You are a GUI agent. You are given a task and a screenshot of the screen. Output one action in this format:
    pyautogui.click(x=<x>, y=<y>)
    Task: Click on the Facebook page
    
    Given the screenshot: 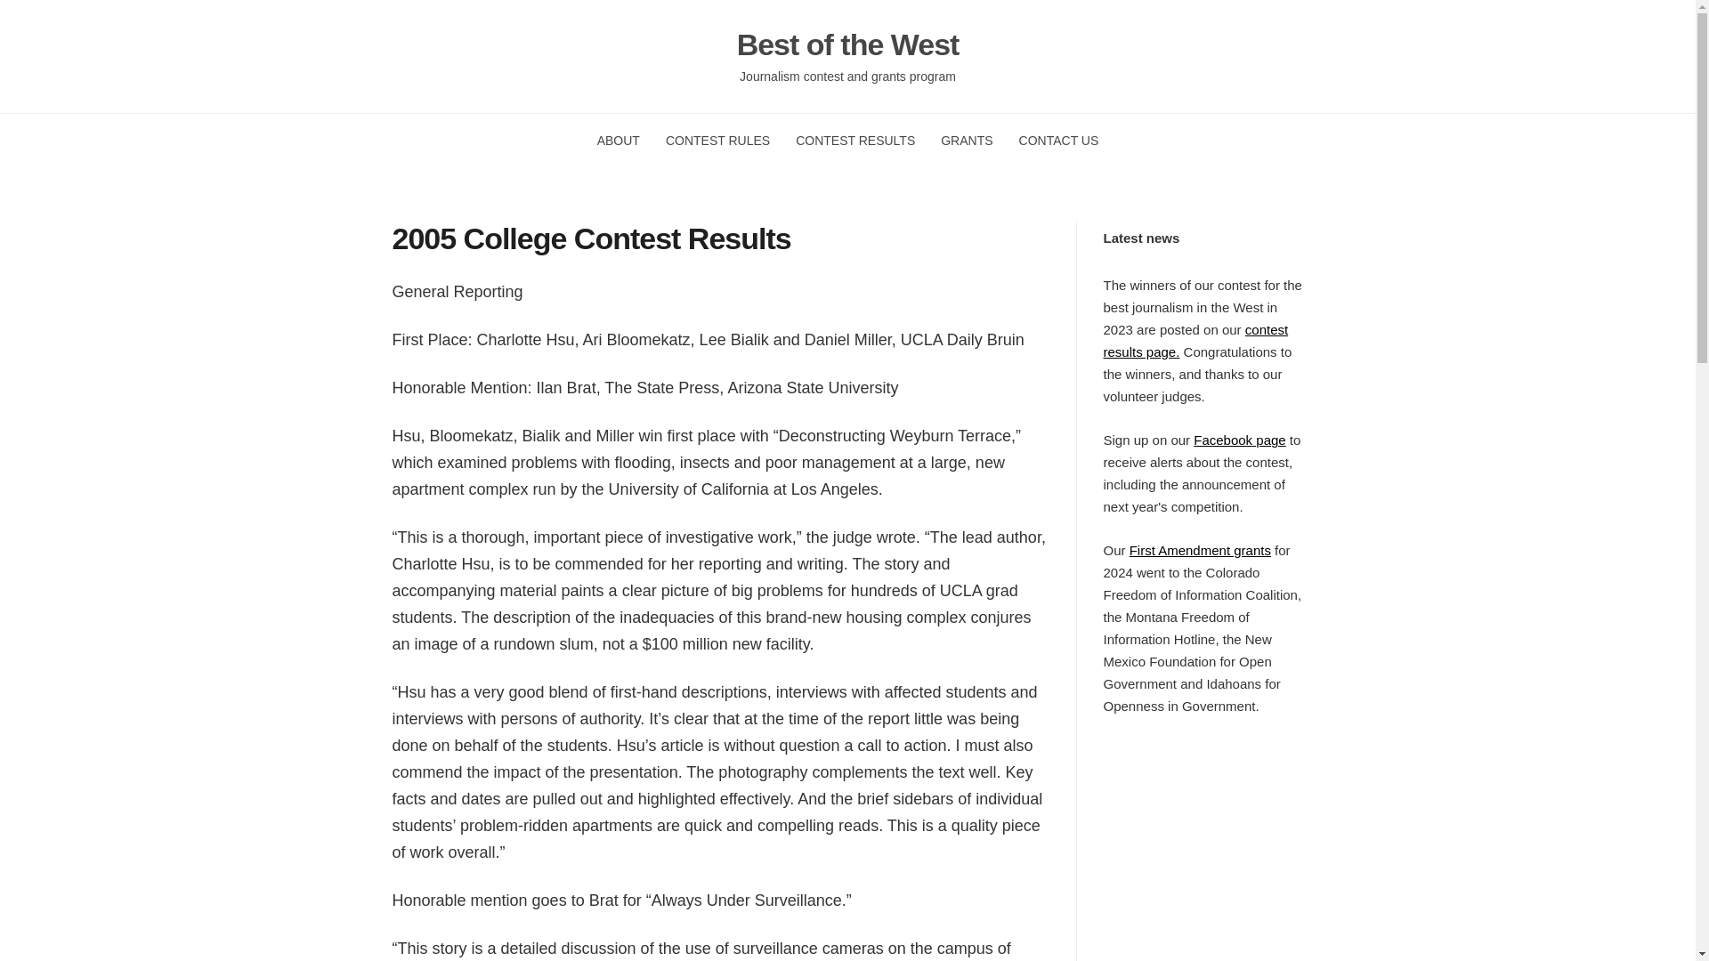 What is the action you would take?
    pyautogui.click(x=1239, y=440)
    